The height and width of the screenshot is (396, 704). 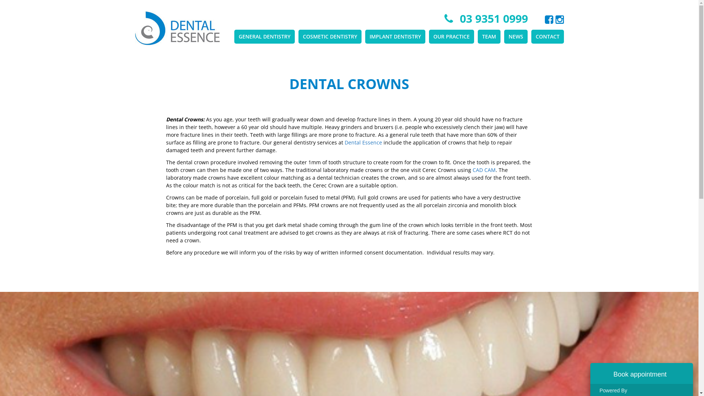 I want to click on Dental Essence, so click(x=363, y=142).